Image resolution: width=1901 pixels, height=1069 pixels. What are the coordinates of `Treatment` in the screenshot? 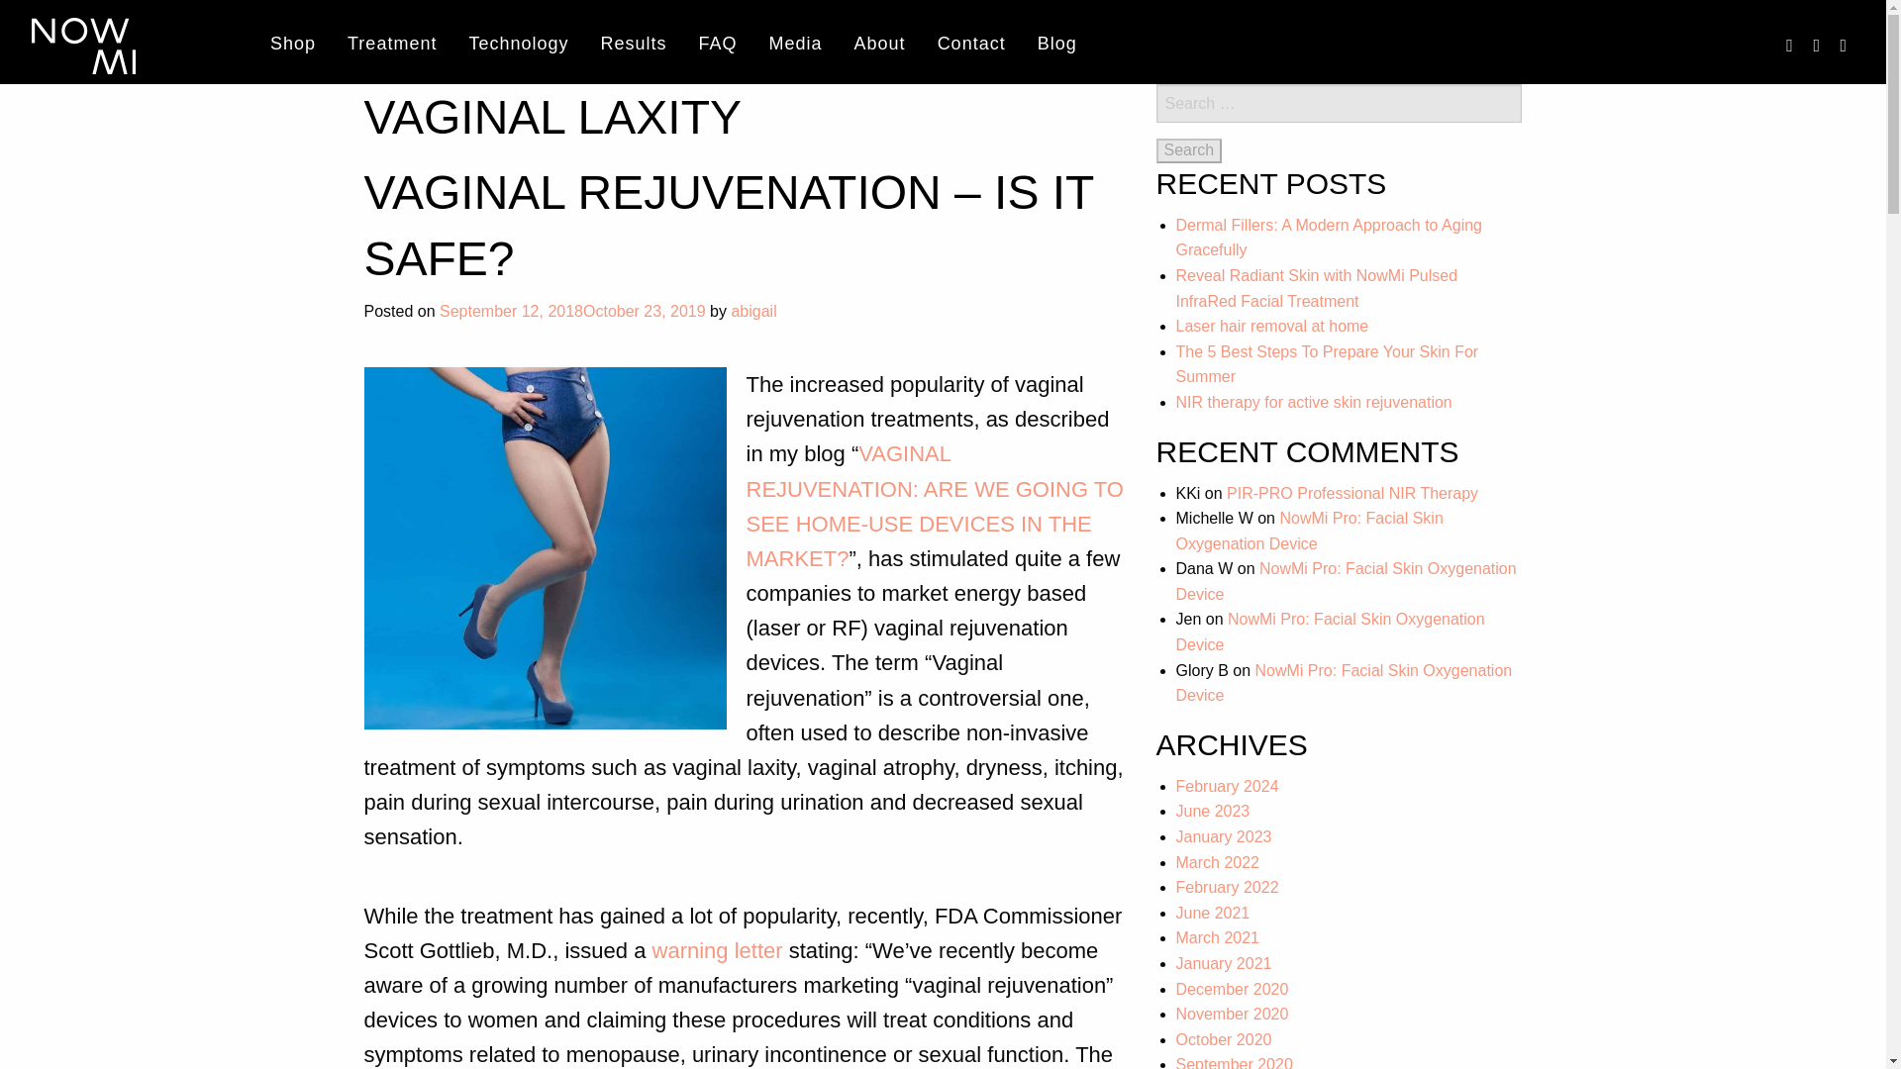 It's located at (391, 46).